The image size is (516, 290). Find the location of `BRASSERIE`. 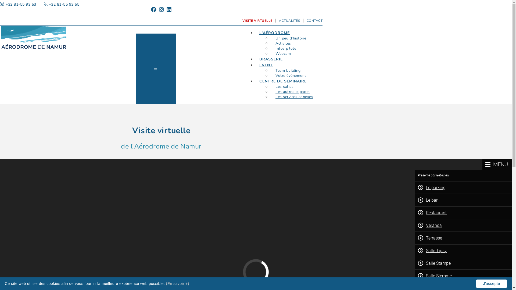

BRASSERIE is located at coordinates (271, 59).